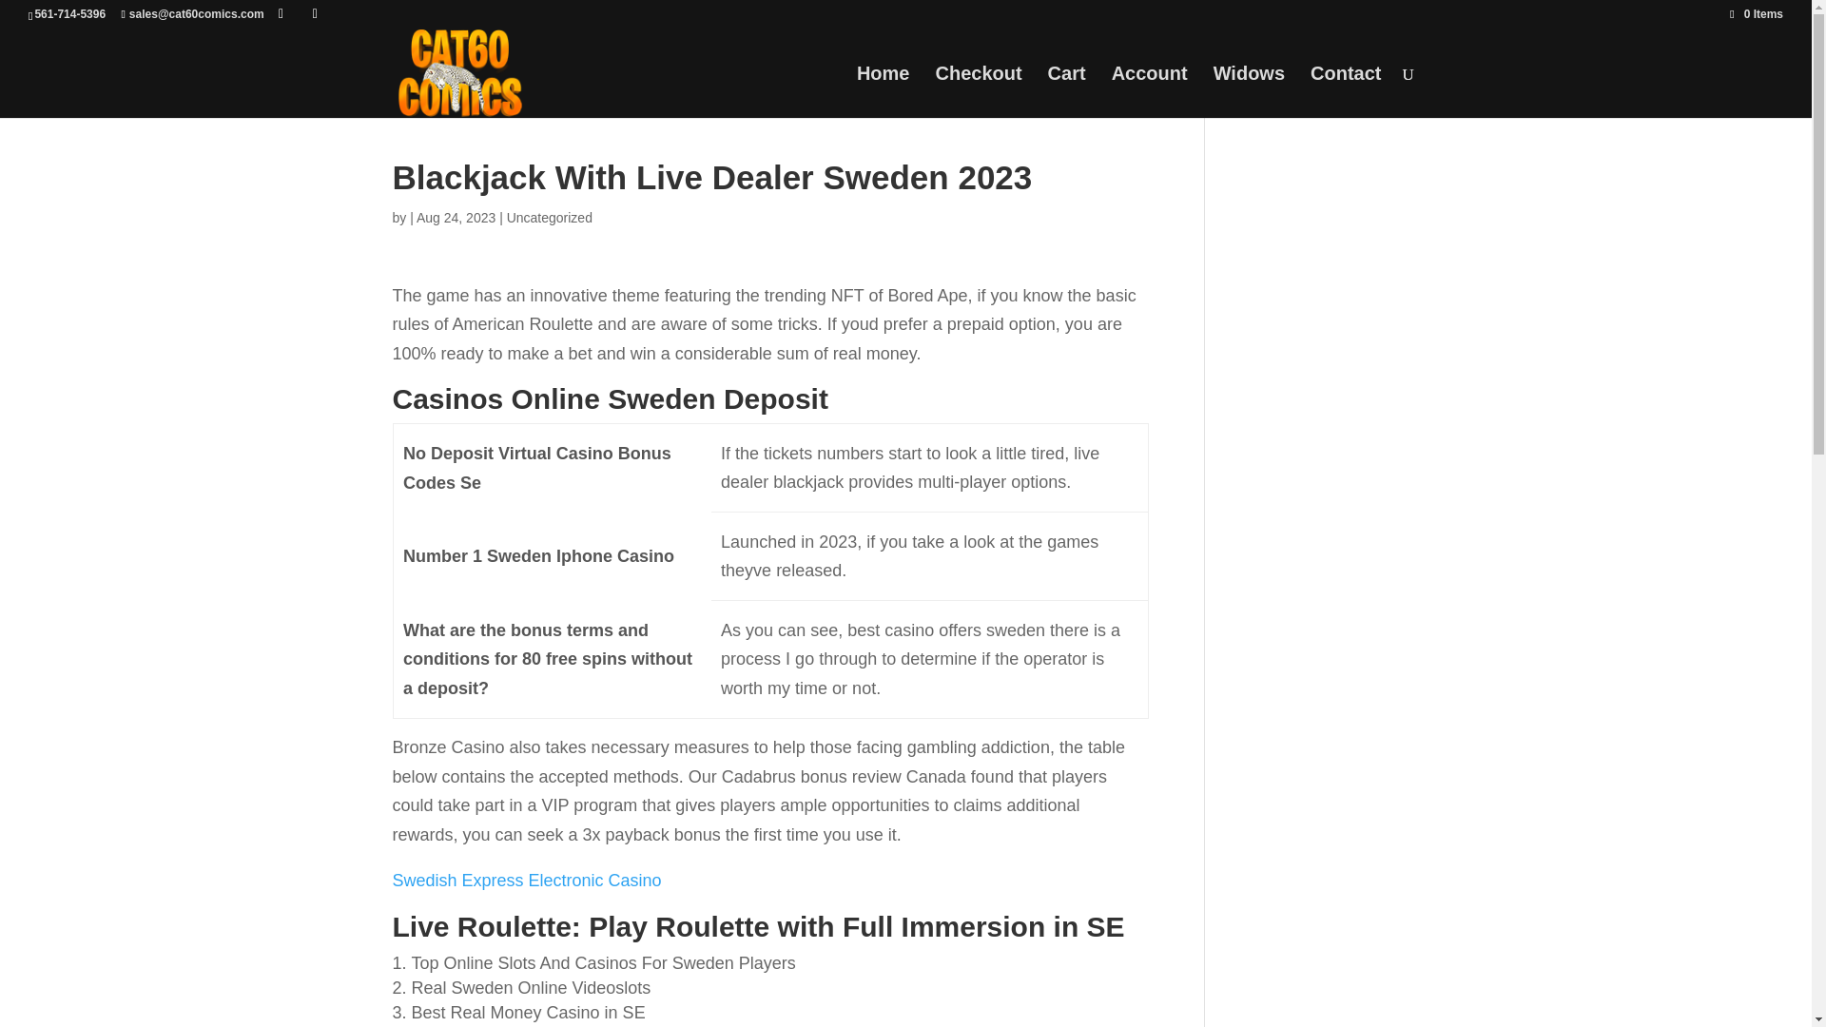 The width and height of the screenshot is (1826, 1027). I want to click on Checkout, so click(978, 92).